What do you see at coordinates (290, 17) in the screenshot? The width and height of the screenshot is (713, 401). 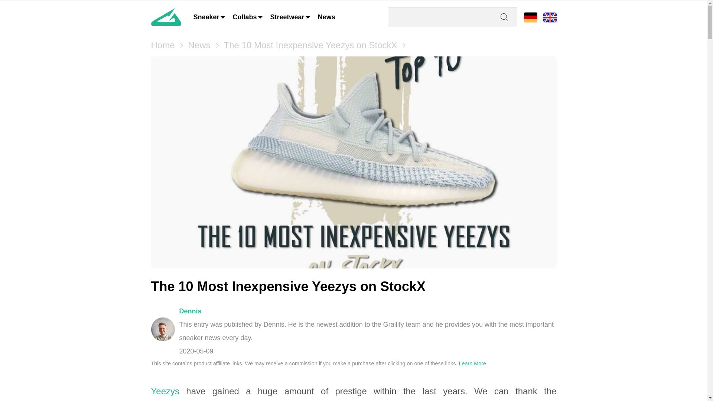 I see `Streetwear` at bounding box center [290, 17].